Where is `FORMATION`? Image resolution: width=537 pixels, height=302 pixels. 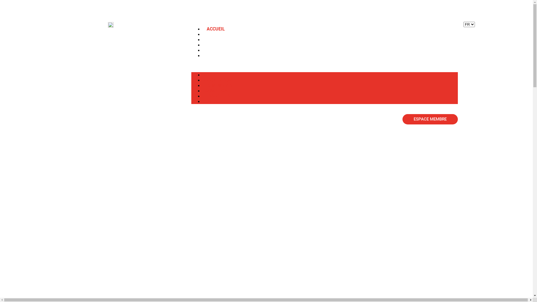 FORMATION is located at coordinates (215, 91).